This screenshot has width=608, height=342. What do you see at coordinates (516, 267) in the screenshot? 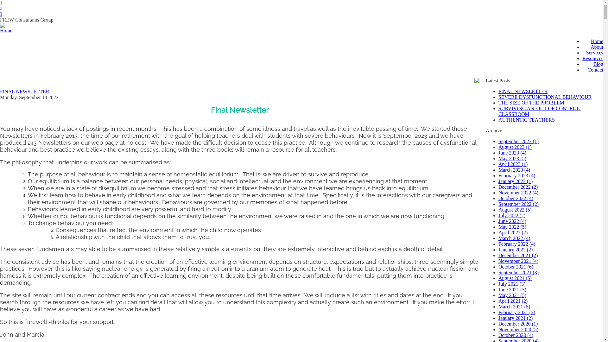
I see `October 2021 (6)` at bounding box center [516, 267].